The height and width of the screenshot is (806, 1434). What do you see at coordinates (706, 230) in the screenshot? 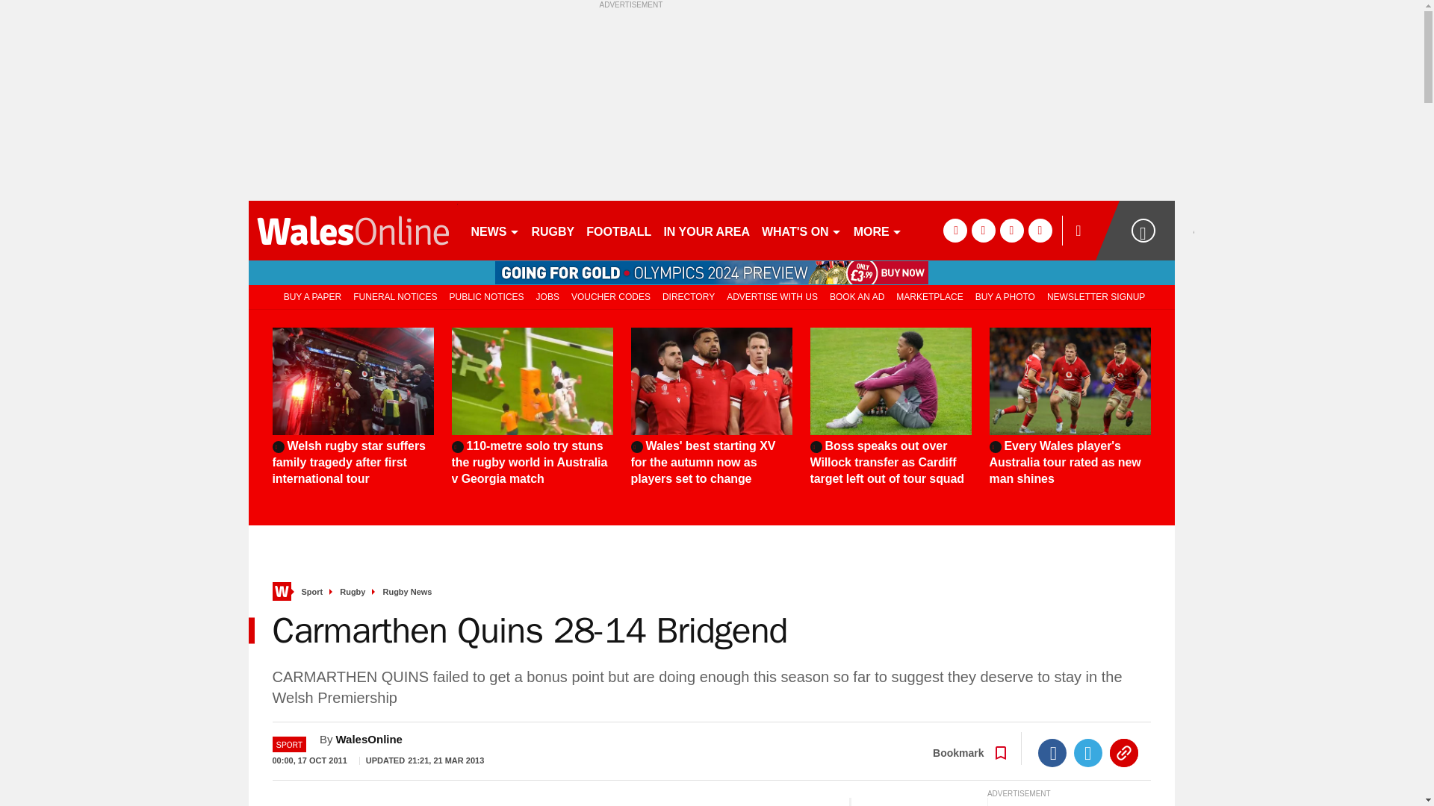
I see `IN YOUR AREA` at bounding box center [706, 230].